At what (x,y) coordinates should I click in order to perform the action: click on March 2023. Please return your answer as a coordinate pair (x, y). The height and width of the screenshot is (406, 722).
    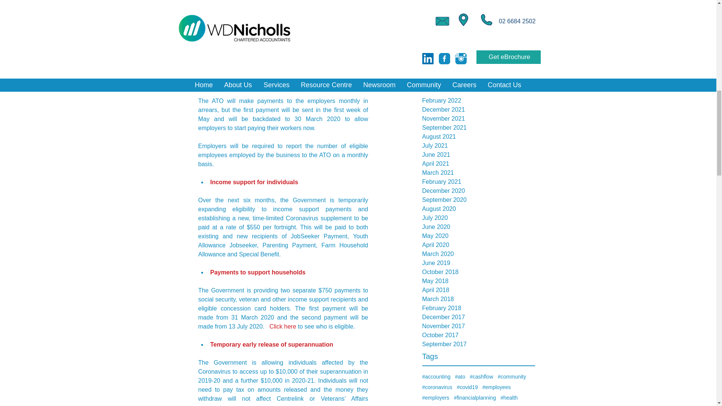
    Looking at the image, I should click on (478, 11).